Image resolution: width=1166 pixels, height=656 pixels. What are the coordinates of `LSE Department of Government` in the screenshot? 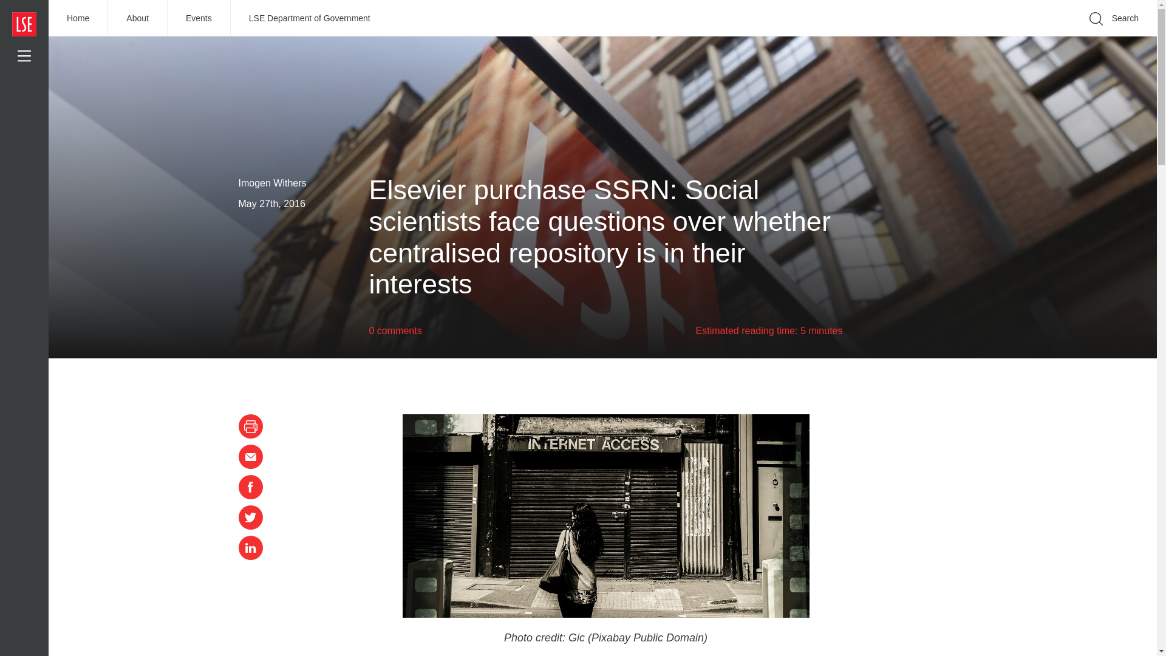 It's located at (310, 18).